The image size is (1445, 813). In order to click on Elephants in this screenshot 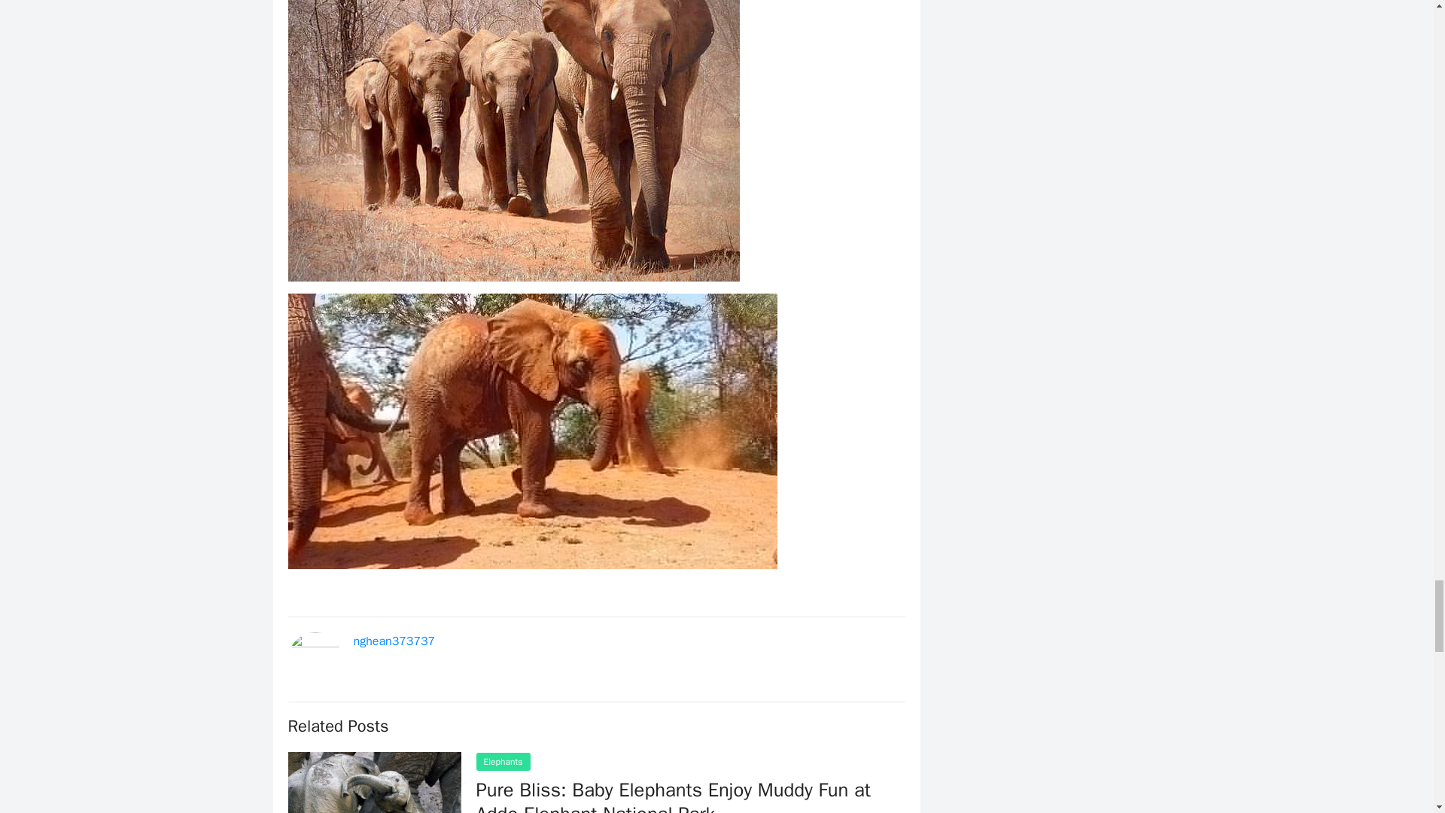, I will do `click(503, 762)`.